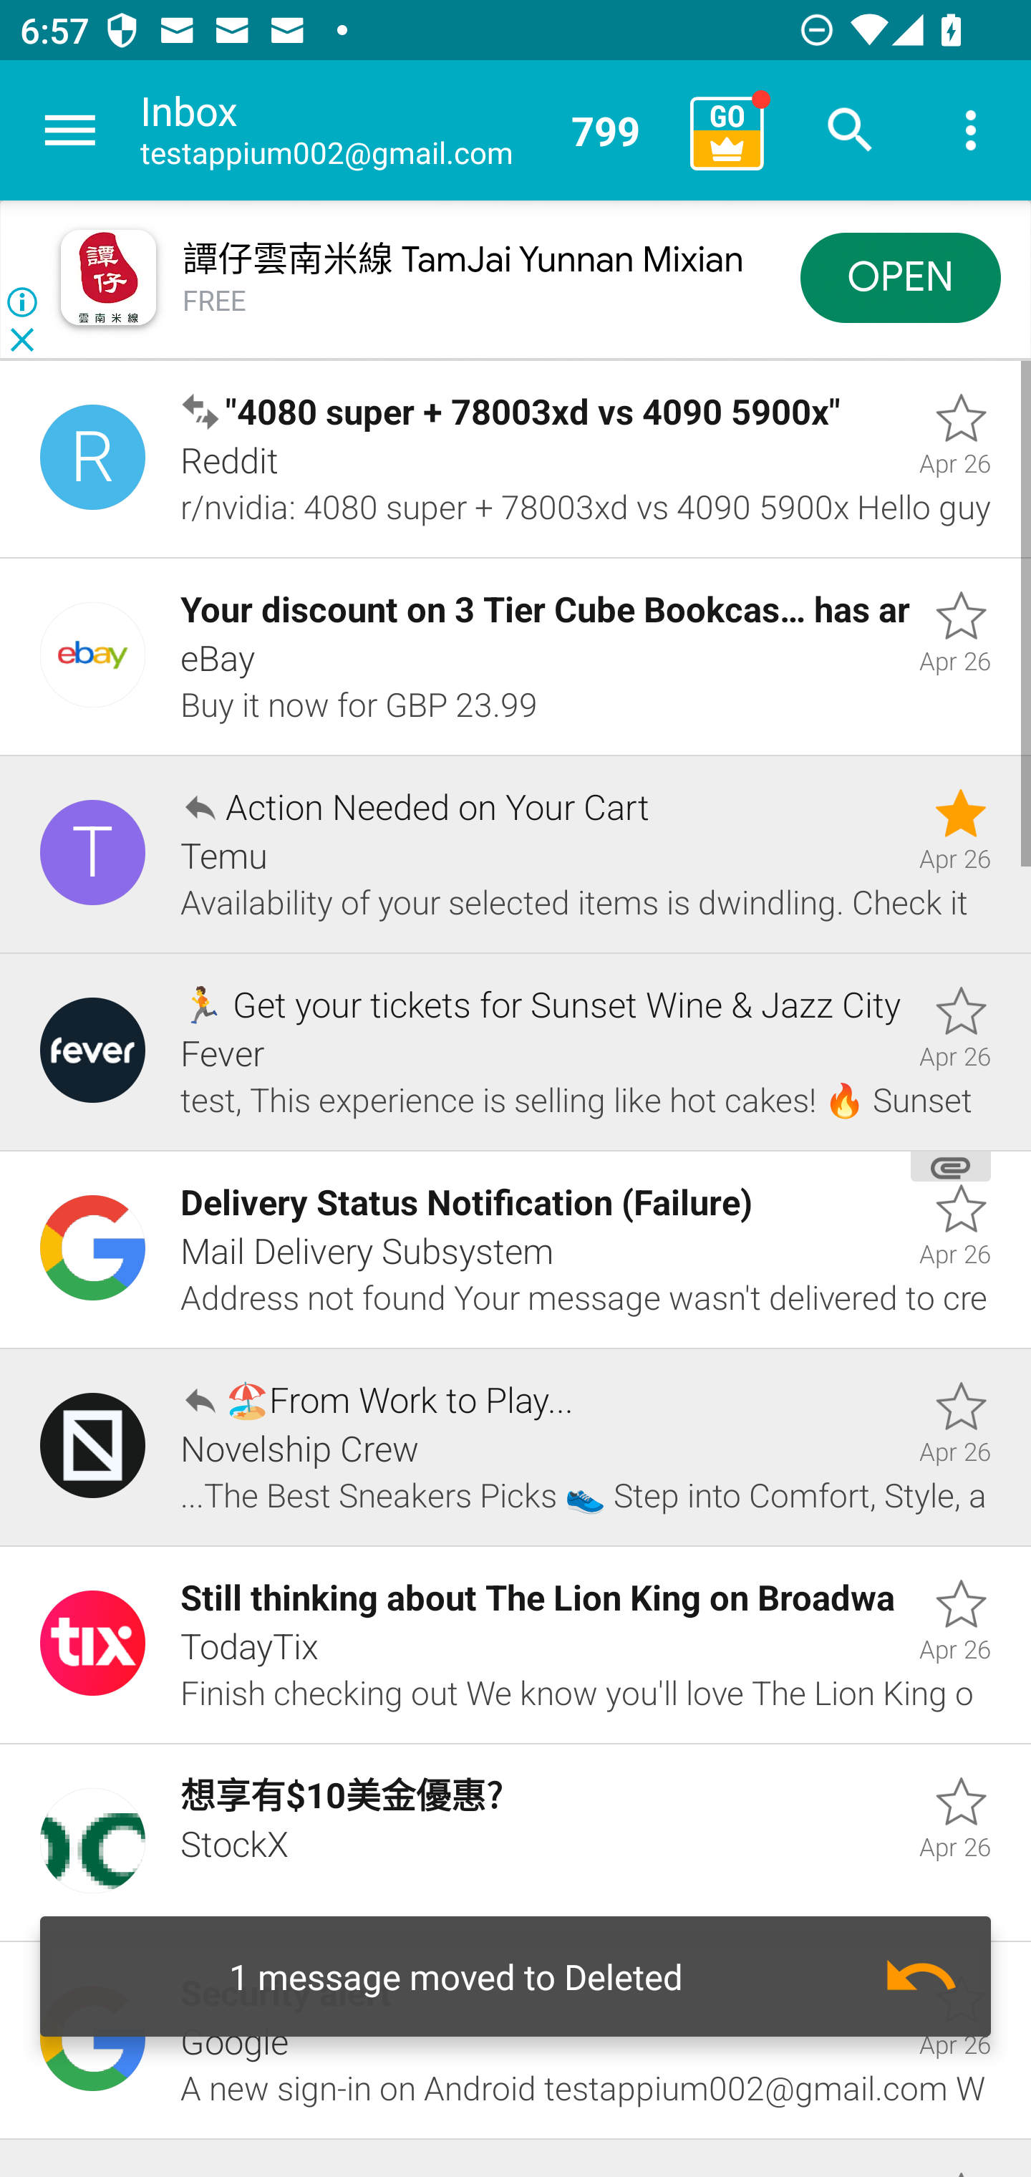 This screenshot has width=1031, height=2177. What do you see at coordinates (851, 130) in the screenshot?
I see `Search` at bounding box center [851, 130].